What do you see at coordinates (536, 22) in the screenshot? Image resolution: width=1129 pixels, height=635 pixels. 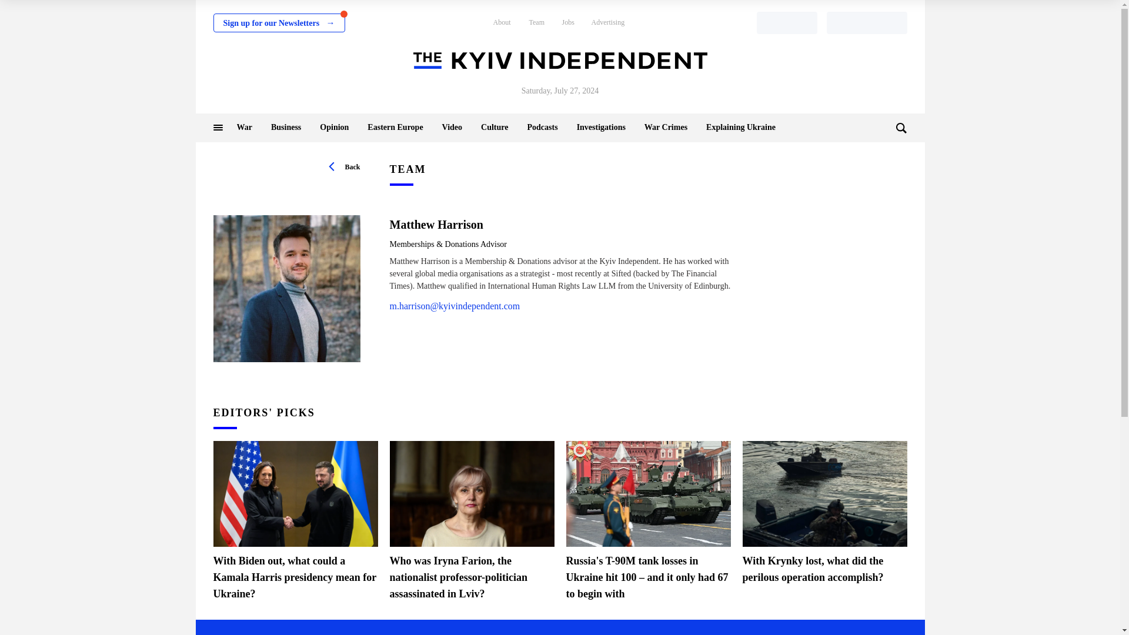 I see `Team` at bounding box center [536, 22].